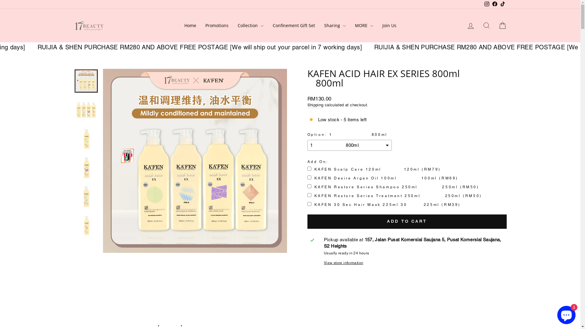 Image resolution: width=585 pixels, height=329 pixels. What do you see at coordinates (566, 314) in the screenshot?
I see `Shopify online store chat` at bounding box center [566, 314].